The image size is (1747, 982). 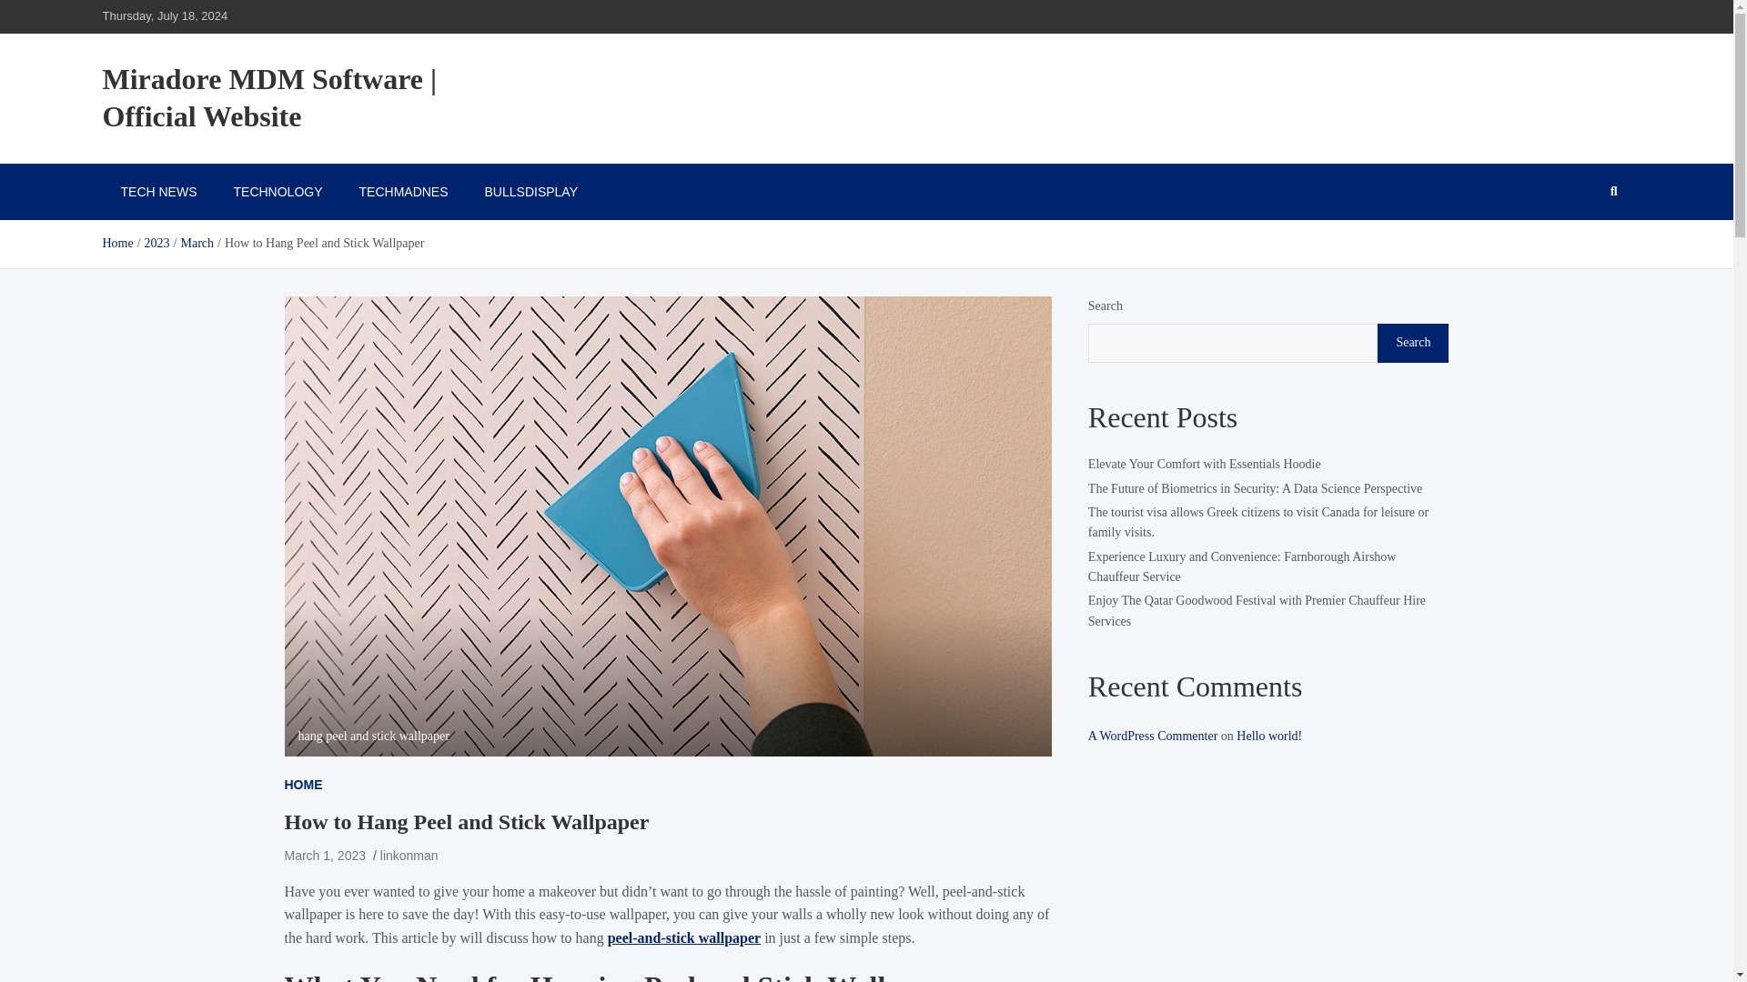 I want to click on TECHMADNES, so click(x=403, y=191).